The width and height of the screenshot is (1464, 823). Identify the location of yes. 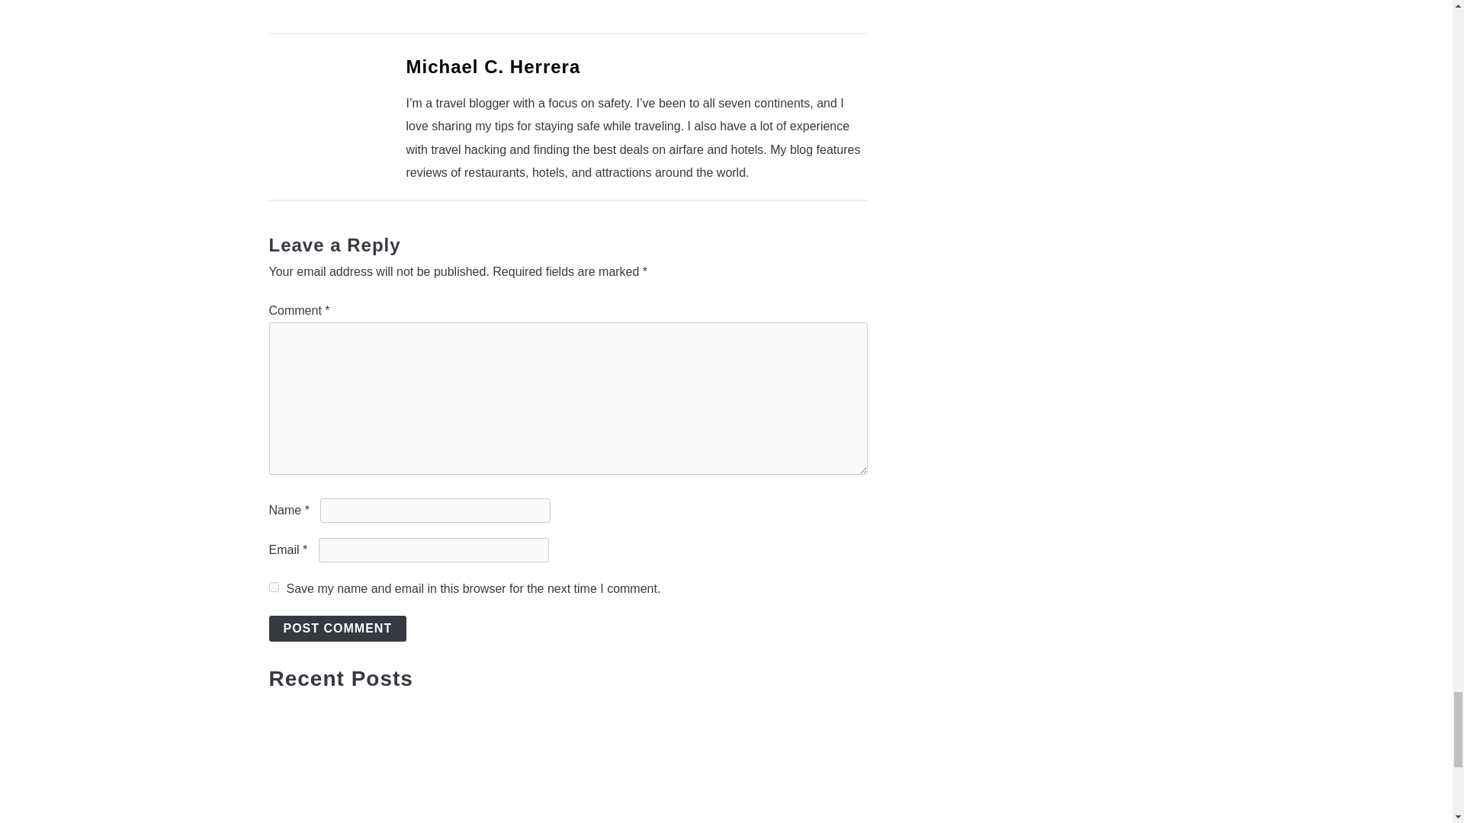
(273, 587).